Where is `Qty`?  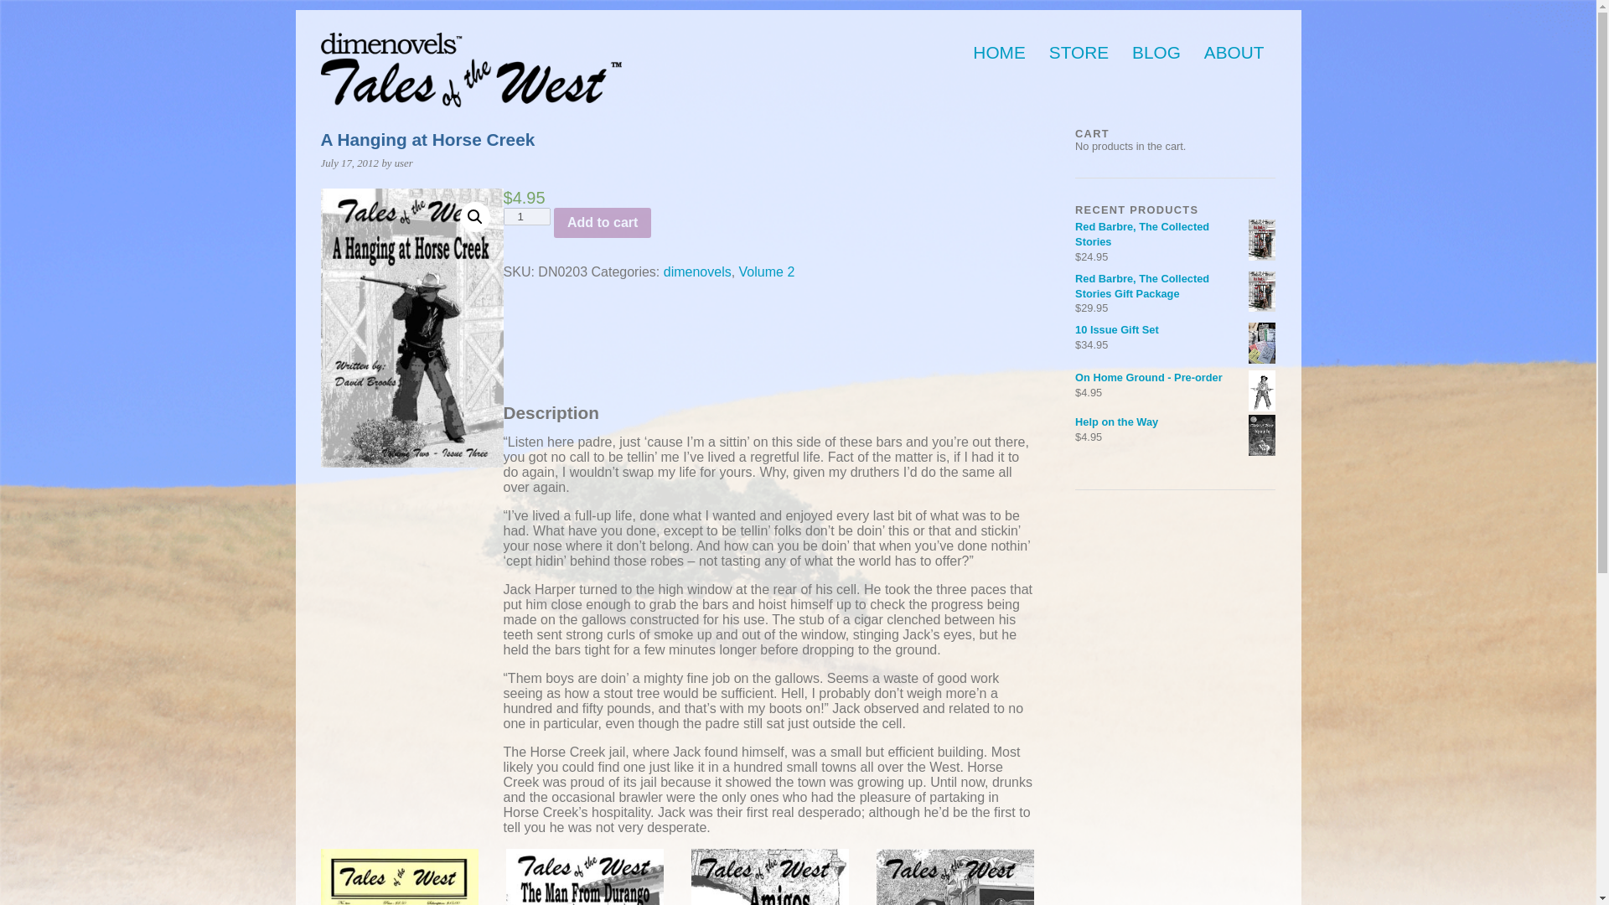 Qty is located at coordinates (526, 216).